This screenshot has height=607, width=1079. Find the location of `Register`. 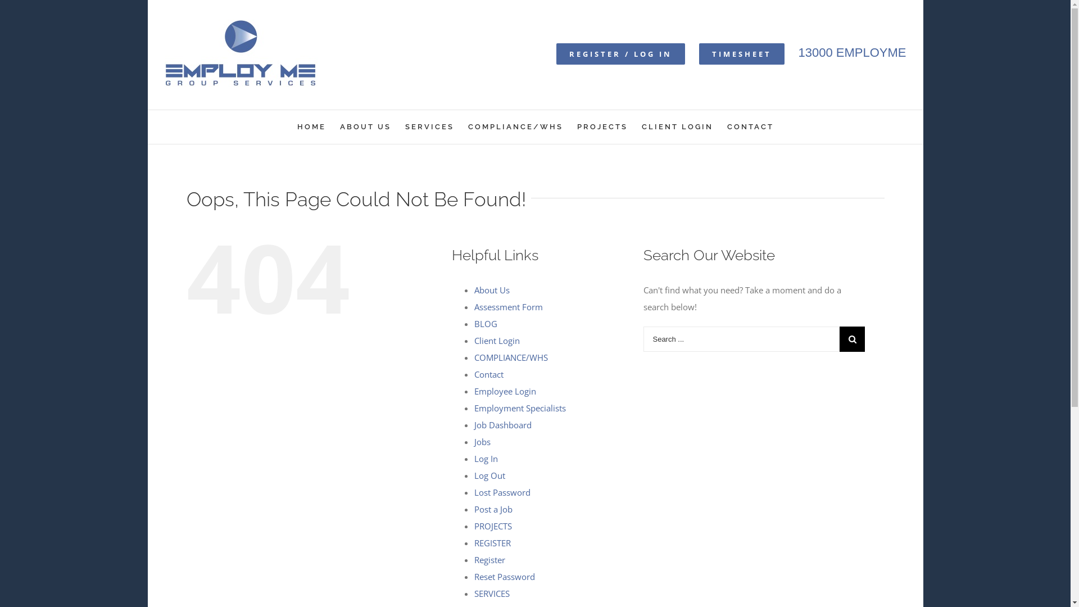

Register is located at coordinates (490, 560).